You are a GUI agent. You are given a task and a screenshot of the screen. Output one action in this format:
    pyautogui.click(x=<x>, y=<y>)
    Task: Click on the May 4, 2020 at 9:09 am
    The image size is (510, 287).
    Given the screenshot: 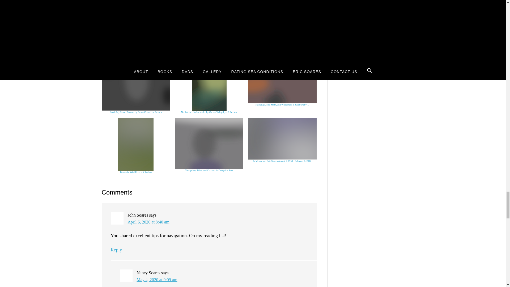 What is the action you would take?
    pyautogui.click(x=157, y=280)
    